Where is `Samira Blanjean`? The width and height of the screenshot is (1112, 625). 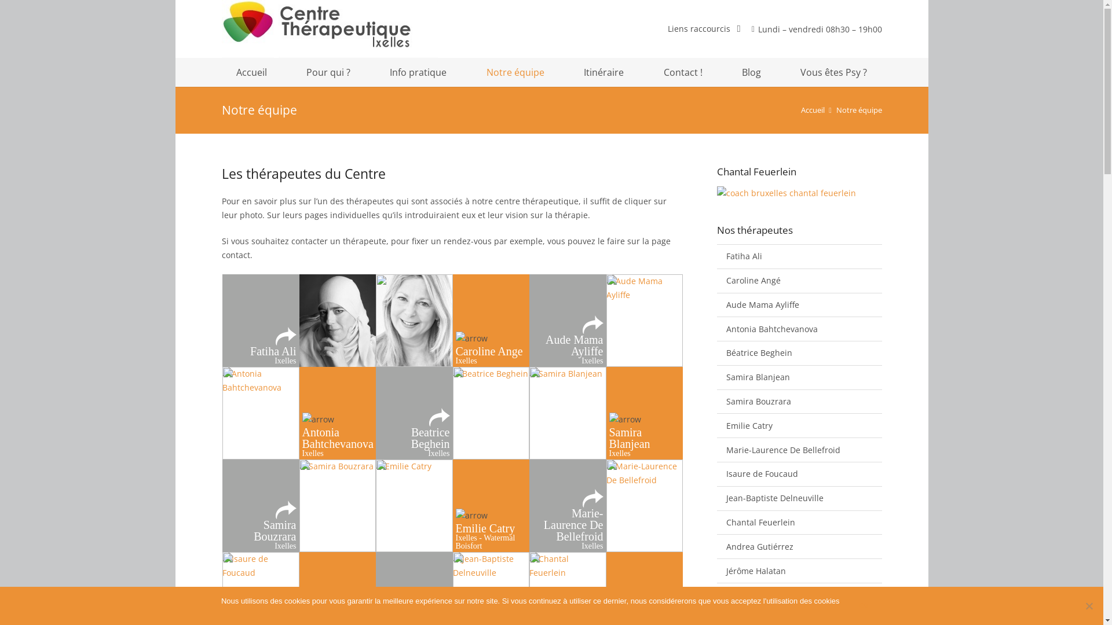 Samira Blanjean is located at coordinates (799, 377).